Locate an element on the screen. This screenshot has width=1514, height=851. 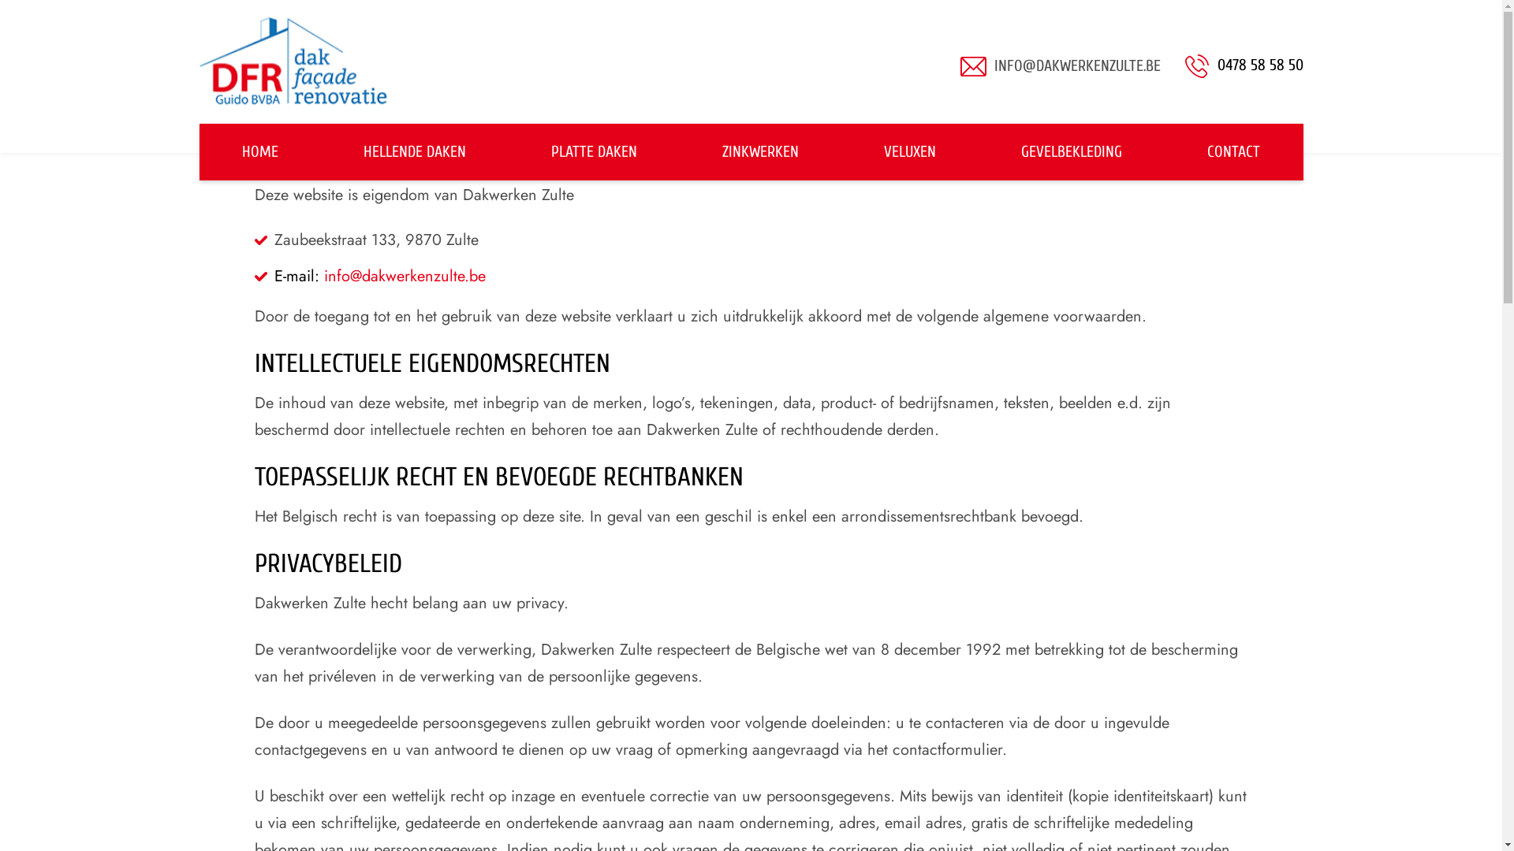
info@dakwerkenzulte.be is located at coordinates (404, 276).